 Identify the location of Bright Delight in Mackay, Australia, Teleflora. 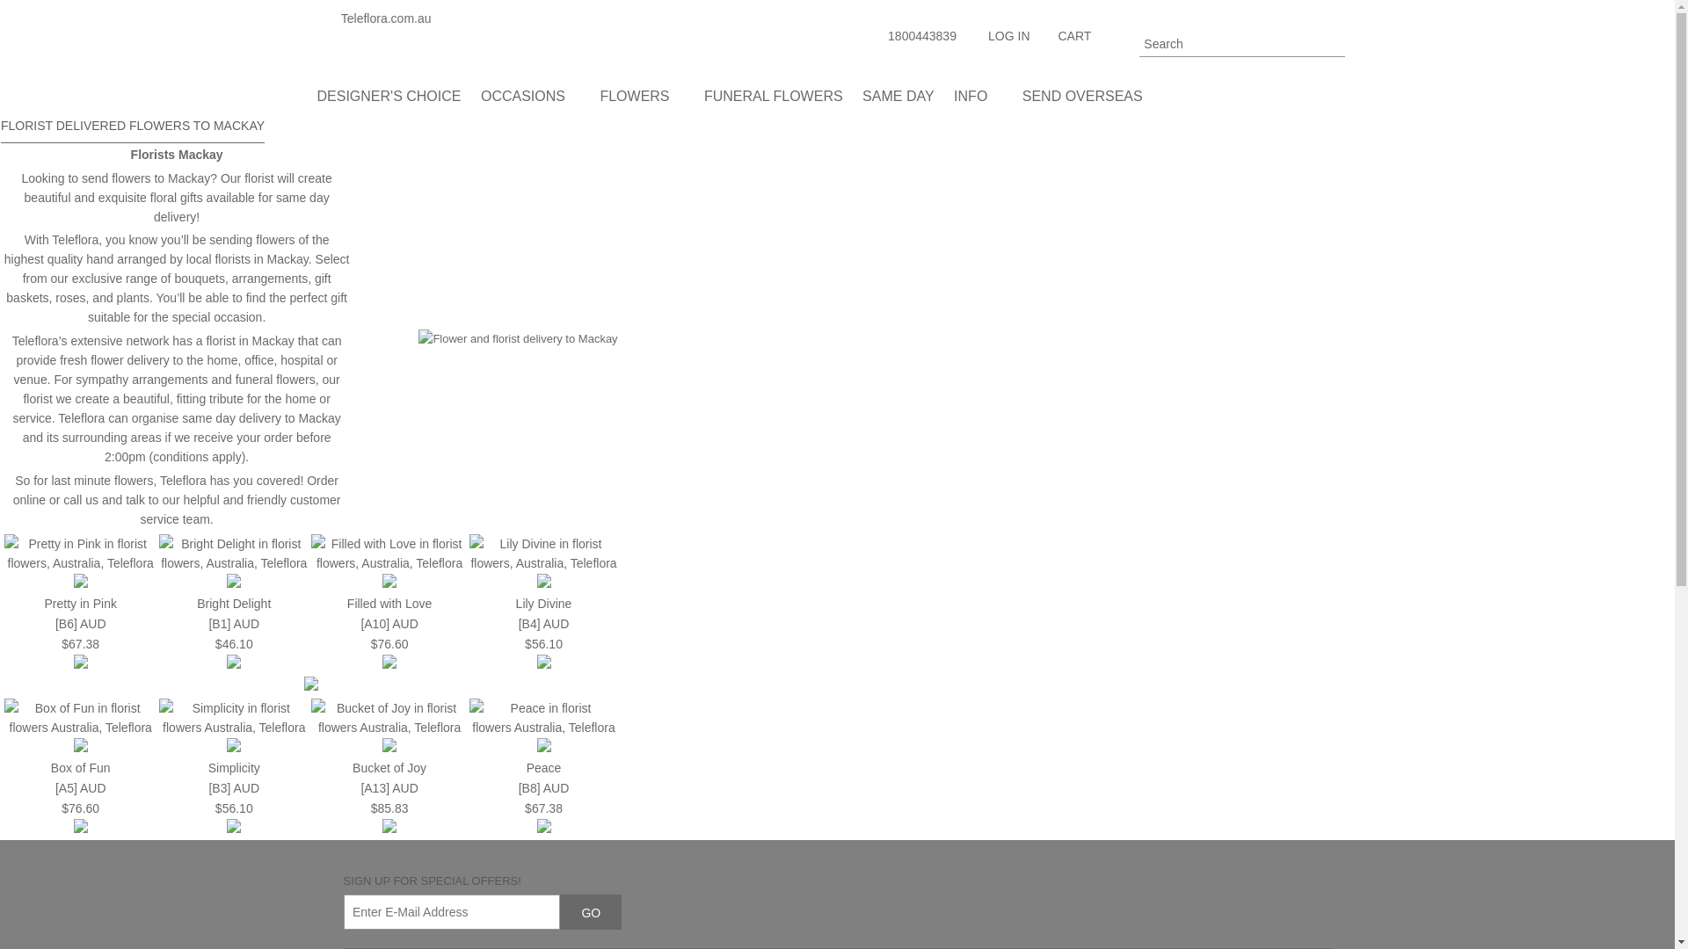
(234, 664).